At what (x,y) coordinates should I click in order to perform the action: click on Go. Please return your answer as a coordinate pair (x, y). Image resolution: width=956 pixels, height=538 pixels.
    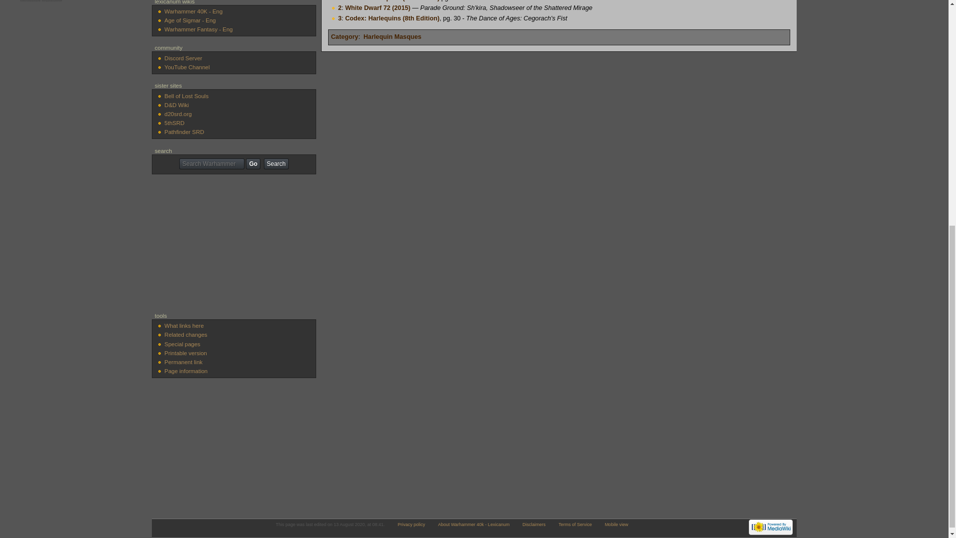
    Looking at the image, I should click on (253, 163).